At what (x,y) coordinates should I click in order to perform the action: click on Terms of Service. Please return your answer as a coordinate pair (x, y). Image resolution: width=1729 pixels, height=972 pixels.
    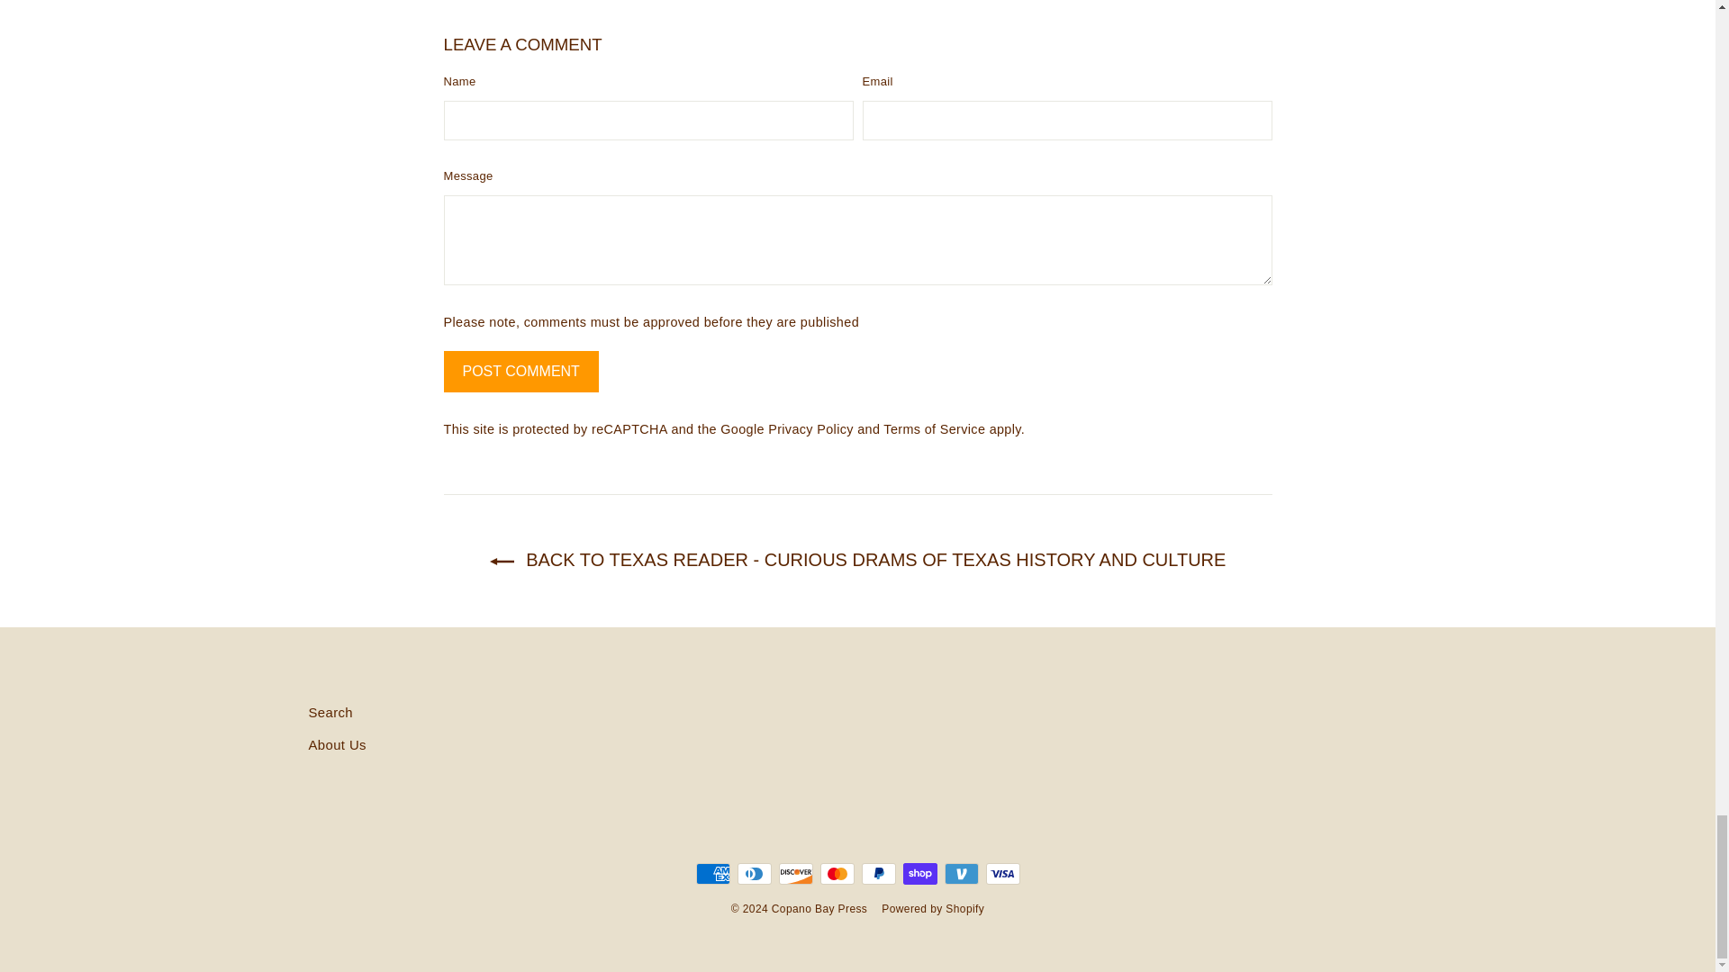
    Looking at the image, I should click on (935, 428).